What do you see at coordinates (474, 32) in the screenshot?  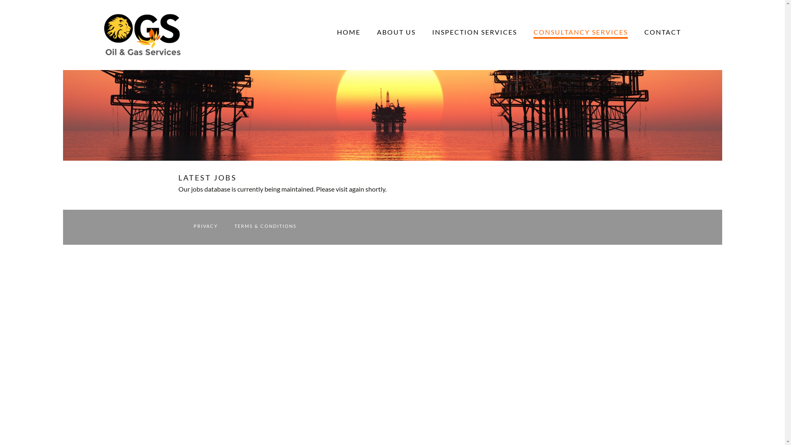 I see `INSPECTION SERVICES` at bounding box center [474, 32].